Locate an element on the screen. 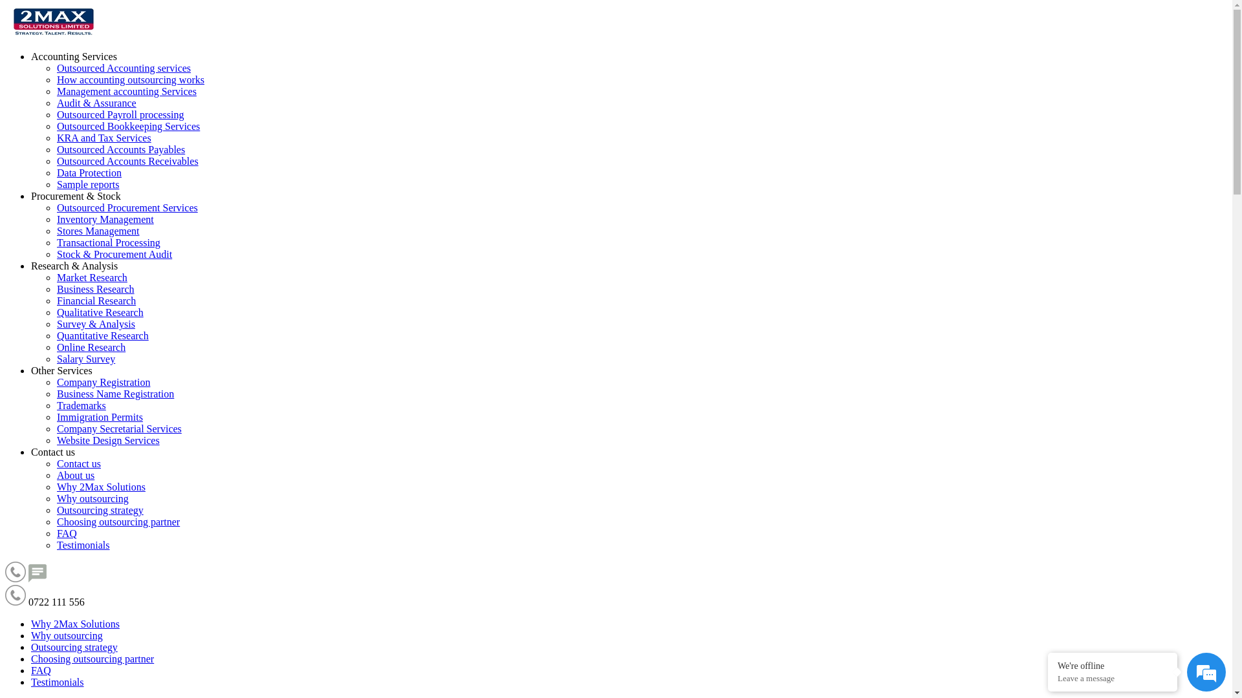 This screenshot has width=1242, height=698. Company Registration is located at coordinates (103, 383).